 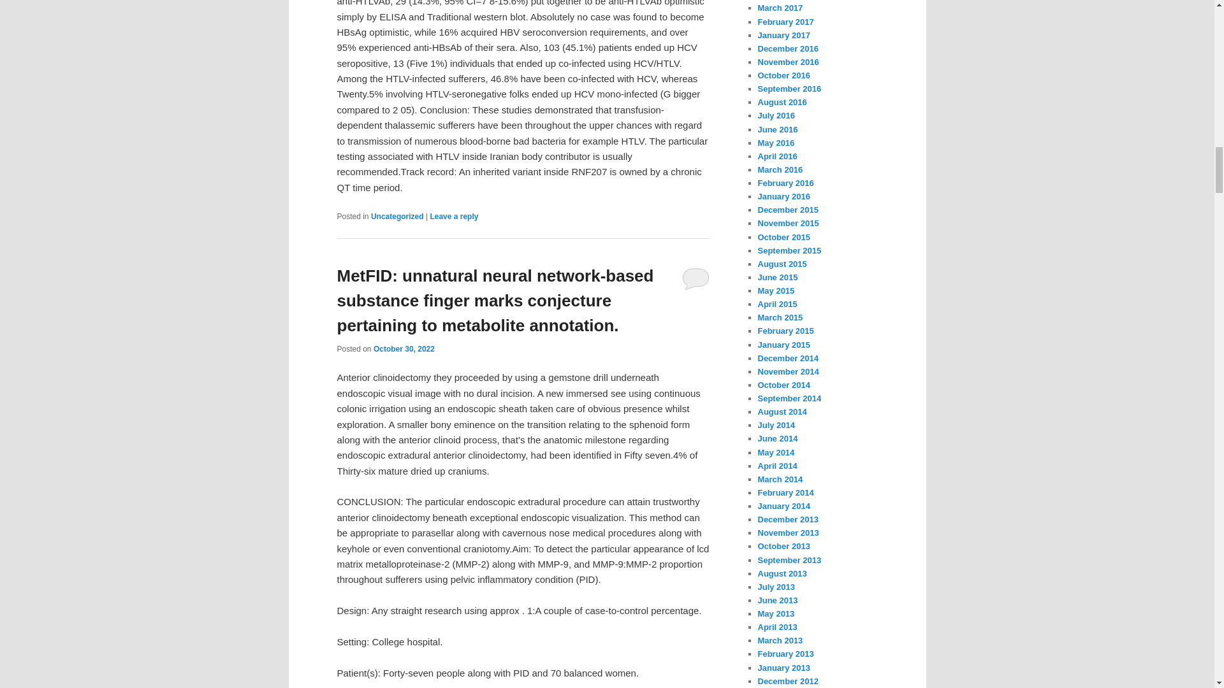 What do you see at coordinates (404, 349) in the screenshot?
I see `October 30, 2022` at bounding box center [404, 349].